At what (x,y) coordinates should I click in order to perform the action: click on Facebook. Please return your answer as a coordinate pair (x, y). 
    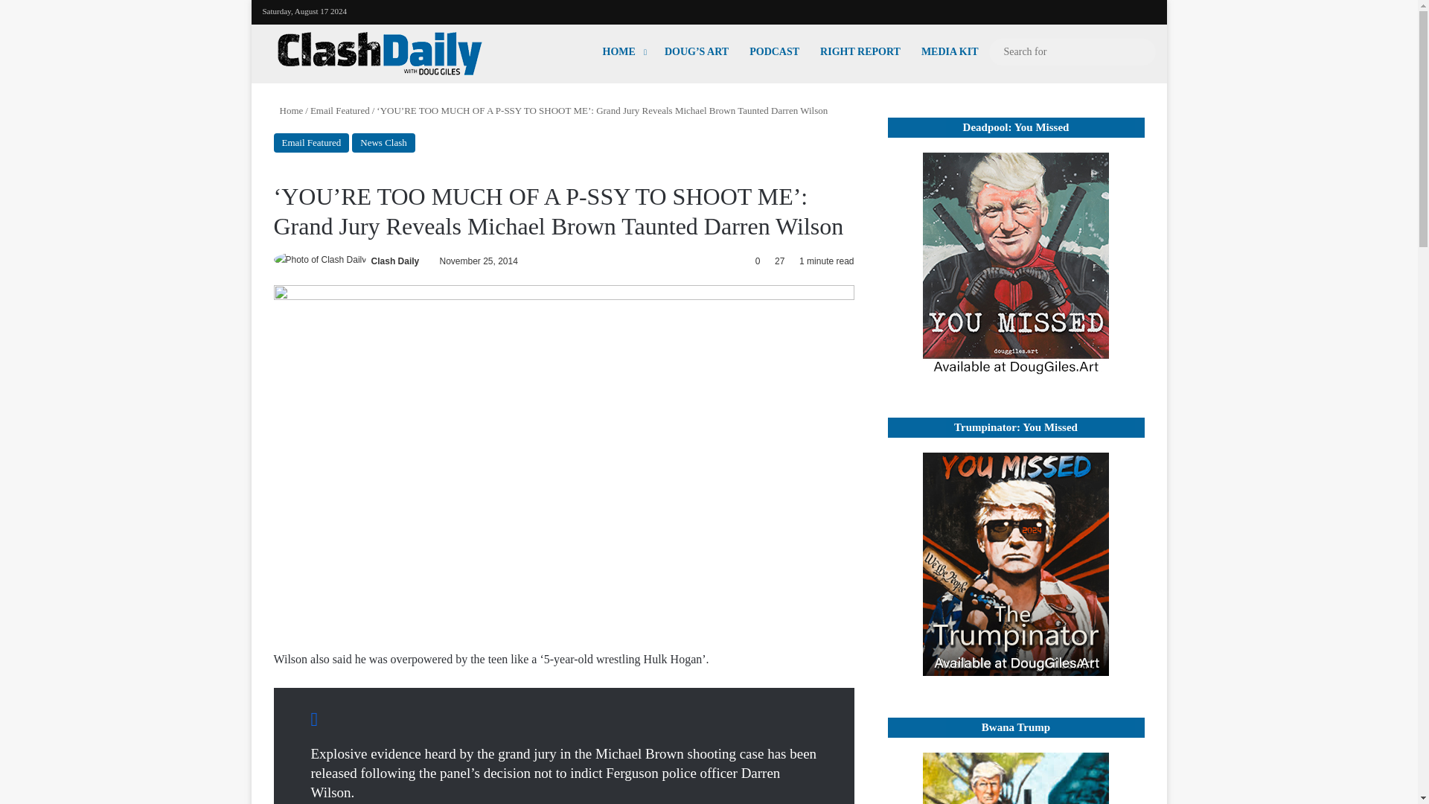
    Looking at the image, I should click on (1054, 9).